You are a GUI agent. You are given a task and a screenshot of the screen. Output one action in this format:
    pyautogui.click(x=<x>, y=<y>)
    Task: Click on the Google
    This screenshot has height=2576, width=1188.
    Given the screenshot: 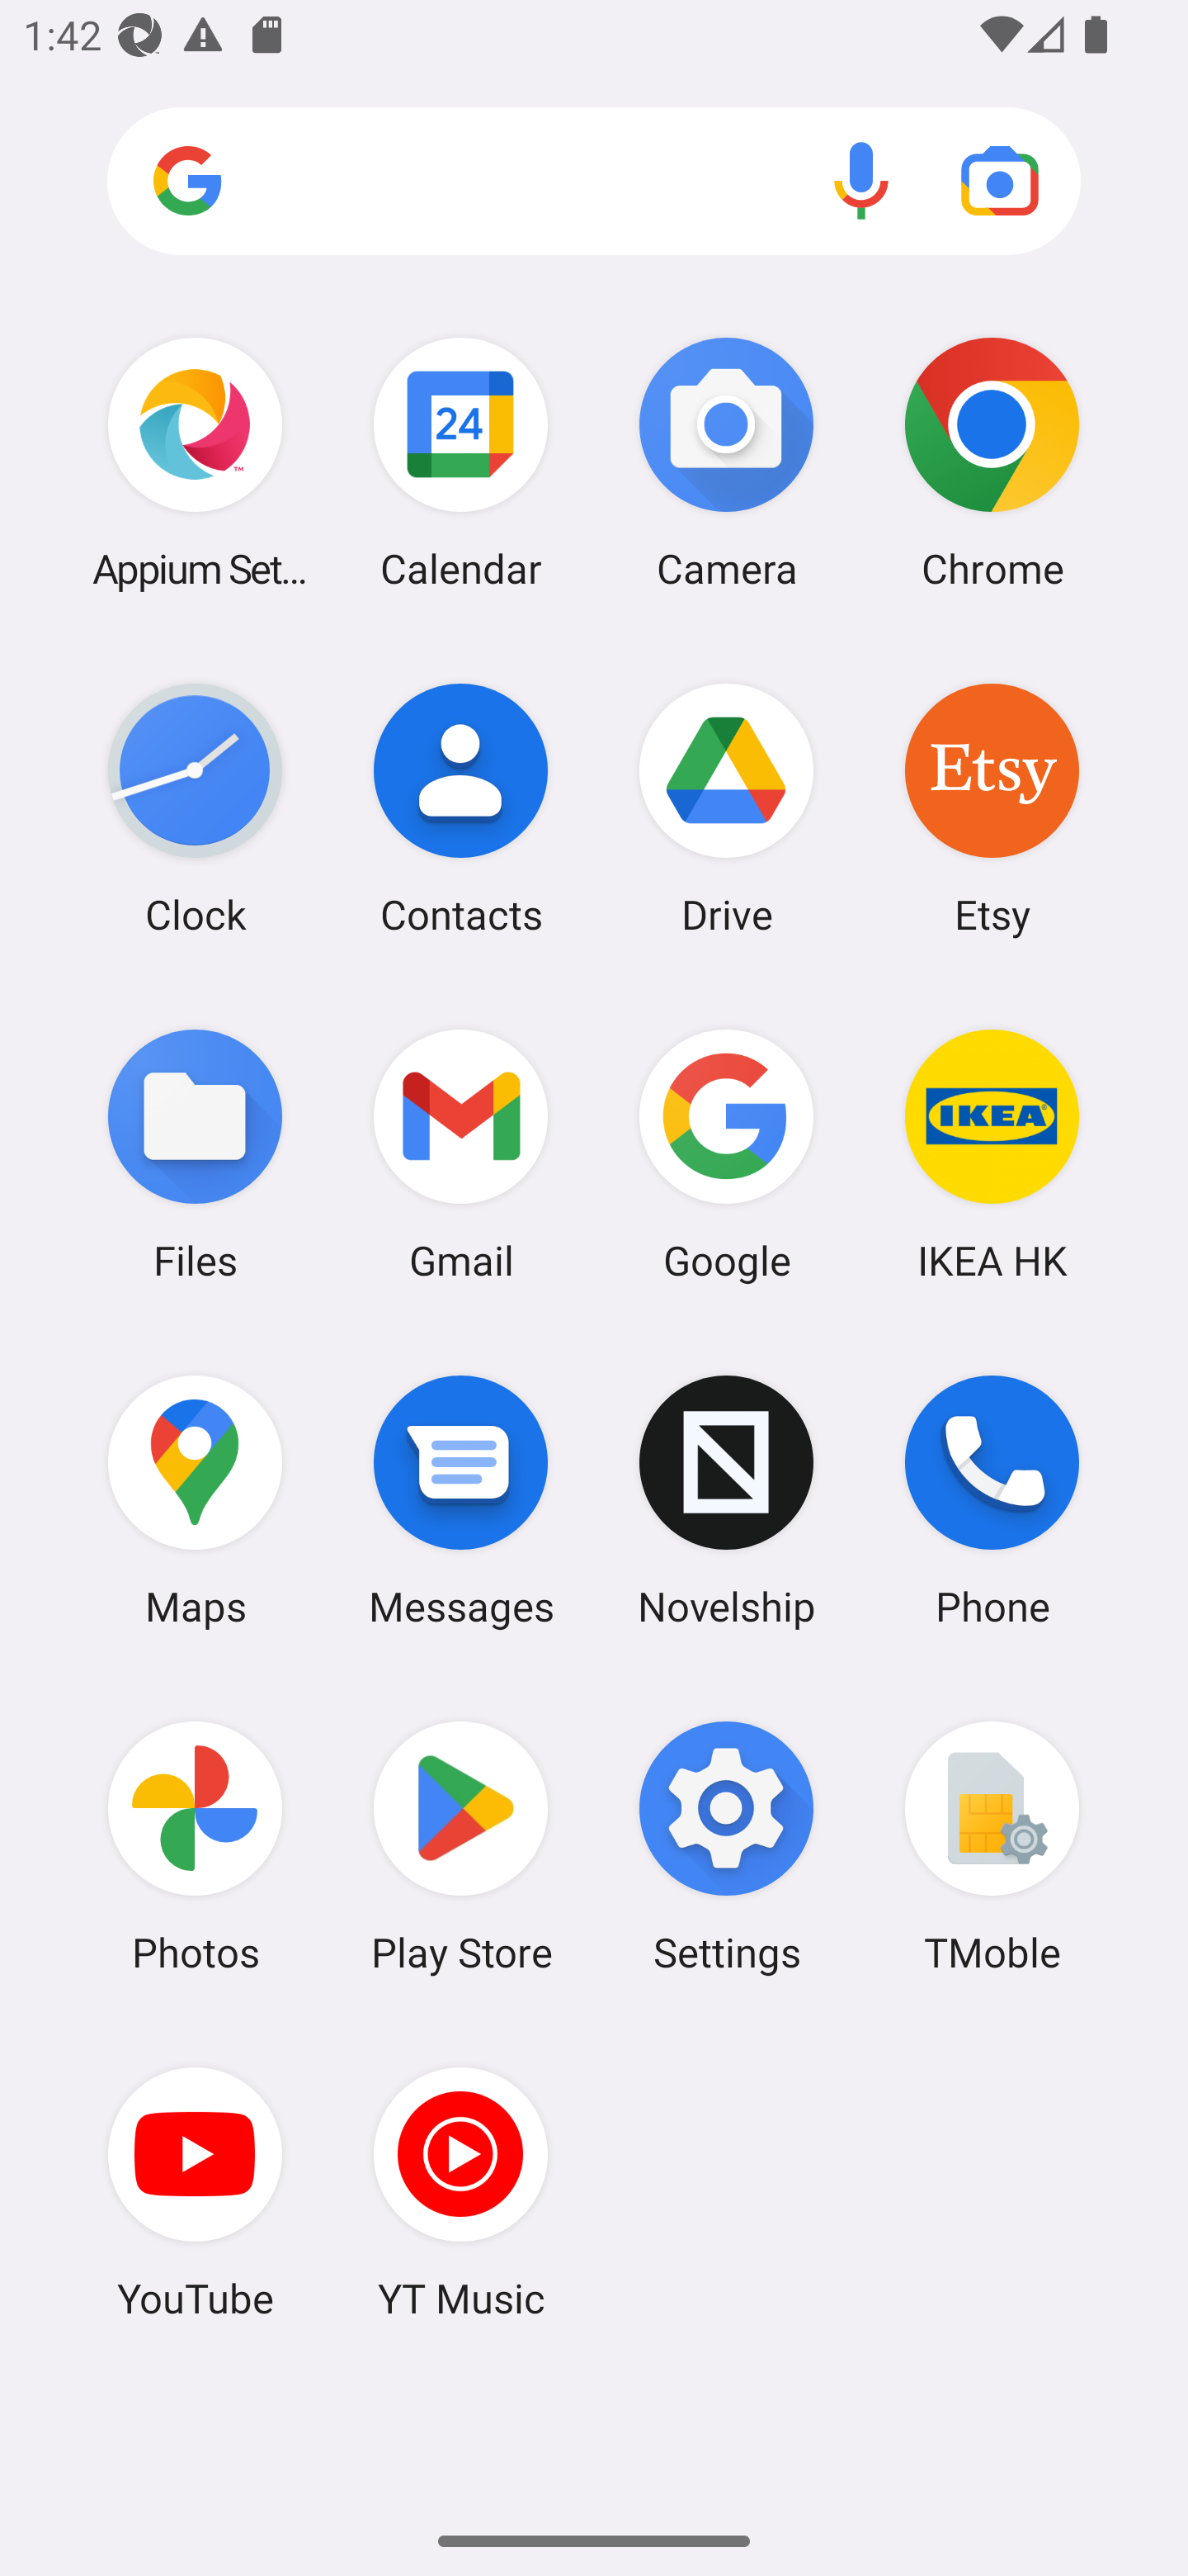 What is the action you would take?
    pyautogui.click(x=727, y=1153)
    